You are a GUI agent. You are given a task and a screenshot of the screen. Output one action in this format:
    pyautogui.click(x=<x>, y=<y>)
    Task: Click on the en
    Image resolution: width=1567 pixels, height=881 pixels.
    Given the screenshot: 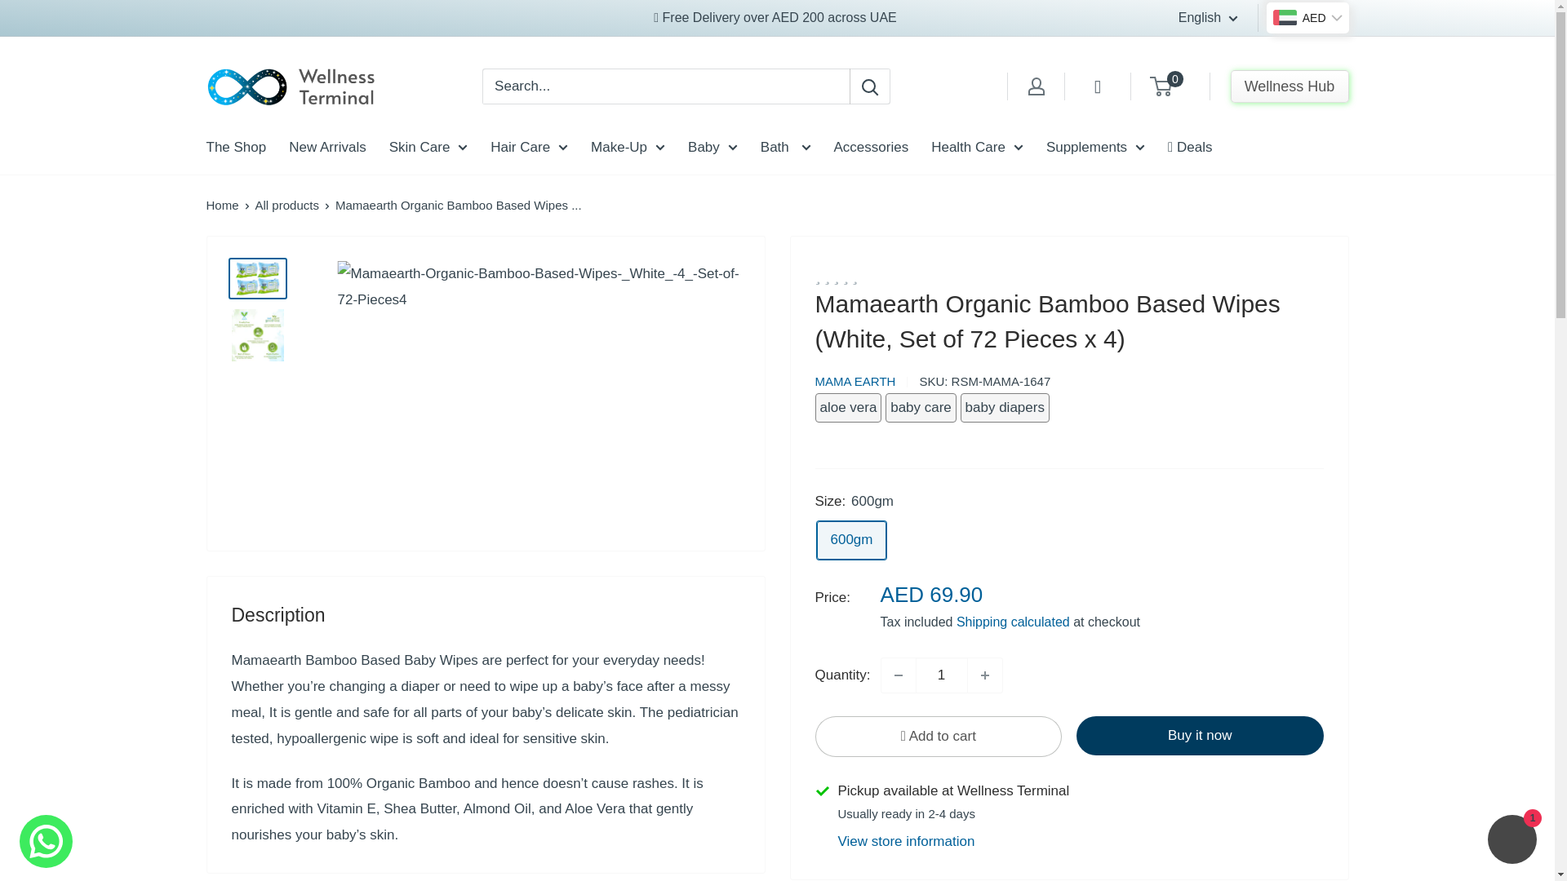 What is the action you would take?
    pyautogui.click(x=1221, y=60)
    